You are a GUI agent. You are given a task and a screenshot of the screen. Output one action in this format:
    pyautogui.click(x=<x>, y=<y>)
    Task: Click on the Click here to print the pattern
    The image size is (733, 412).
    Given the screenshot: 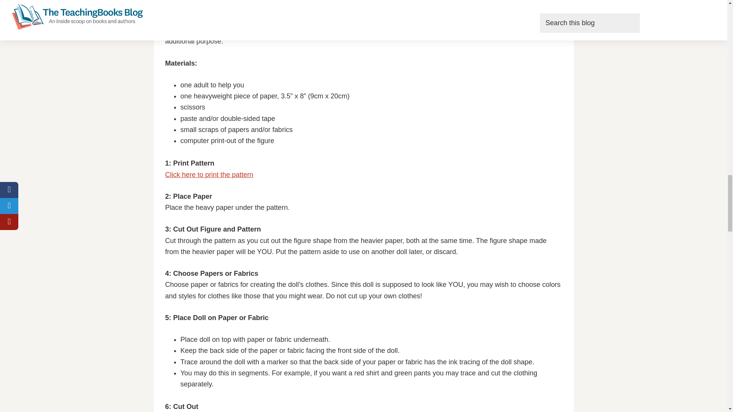 What is the action you would take?
    pyautogui.click(x=209, y=175)
    